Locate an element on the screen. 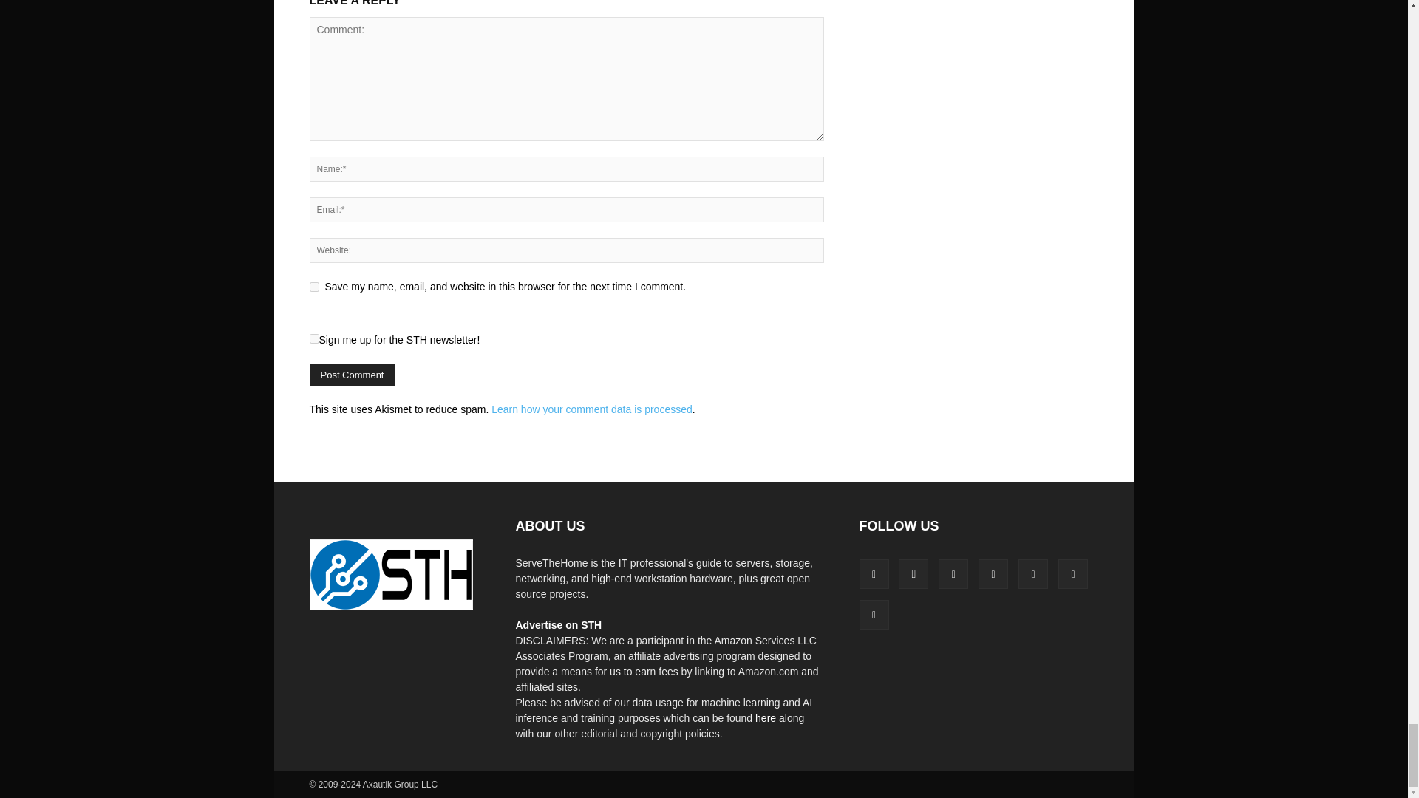  Post Comment is located at coordinates (352, 375).